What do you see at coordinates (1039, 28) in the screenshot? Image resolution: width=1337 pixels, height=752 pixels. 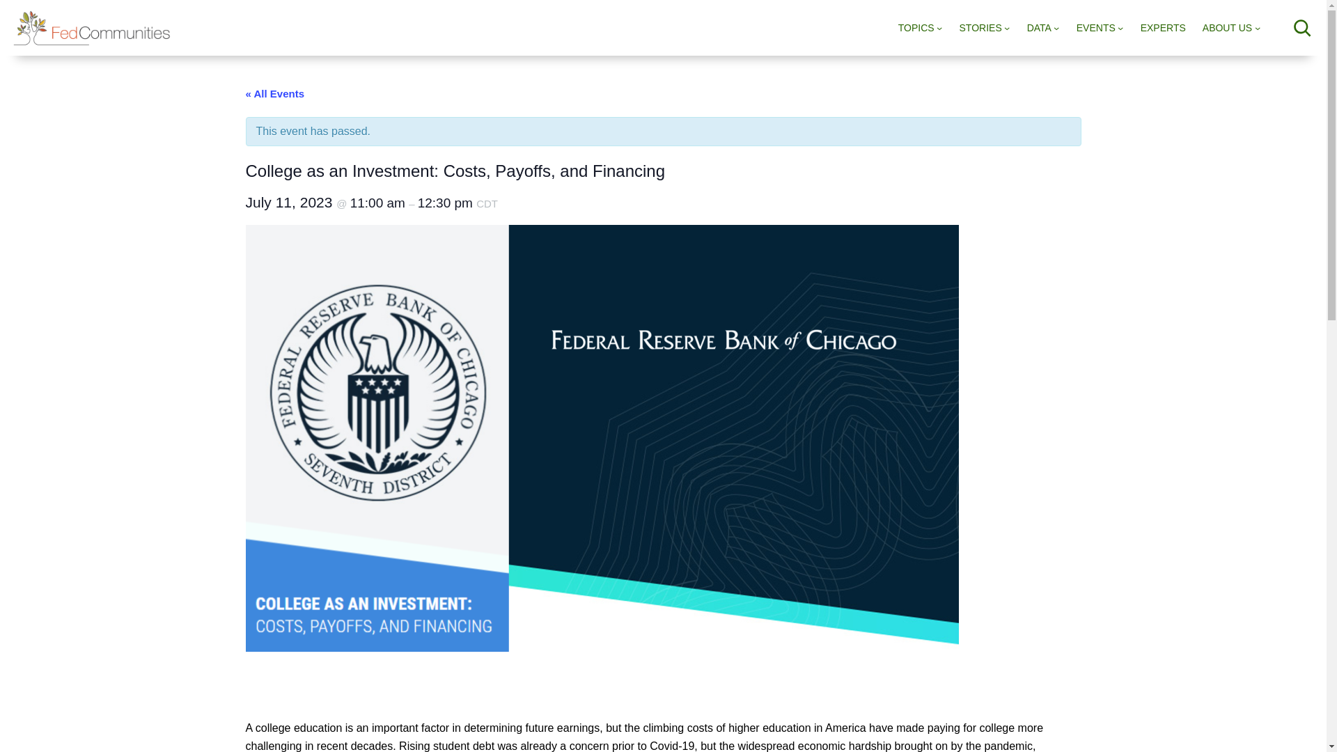 I see `DATA` at bounding box center [1039, 28].